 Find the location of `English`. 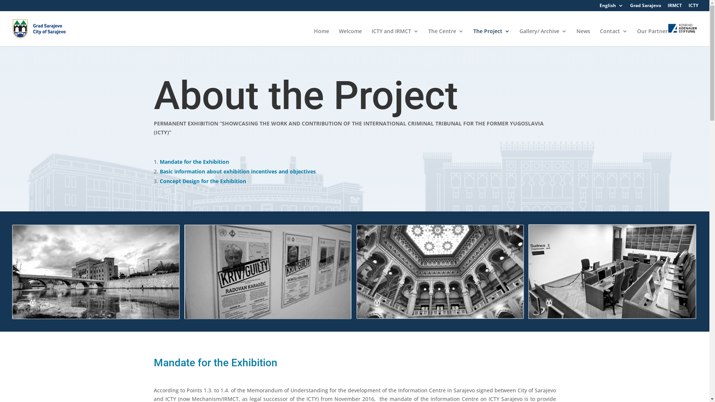

English is located at coordinates (611, 7).